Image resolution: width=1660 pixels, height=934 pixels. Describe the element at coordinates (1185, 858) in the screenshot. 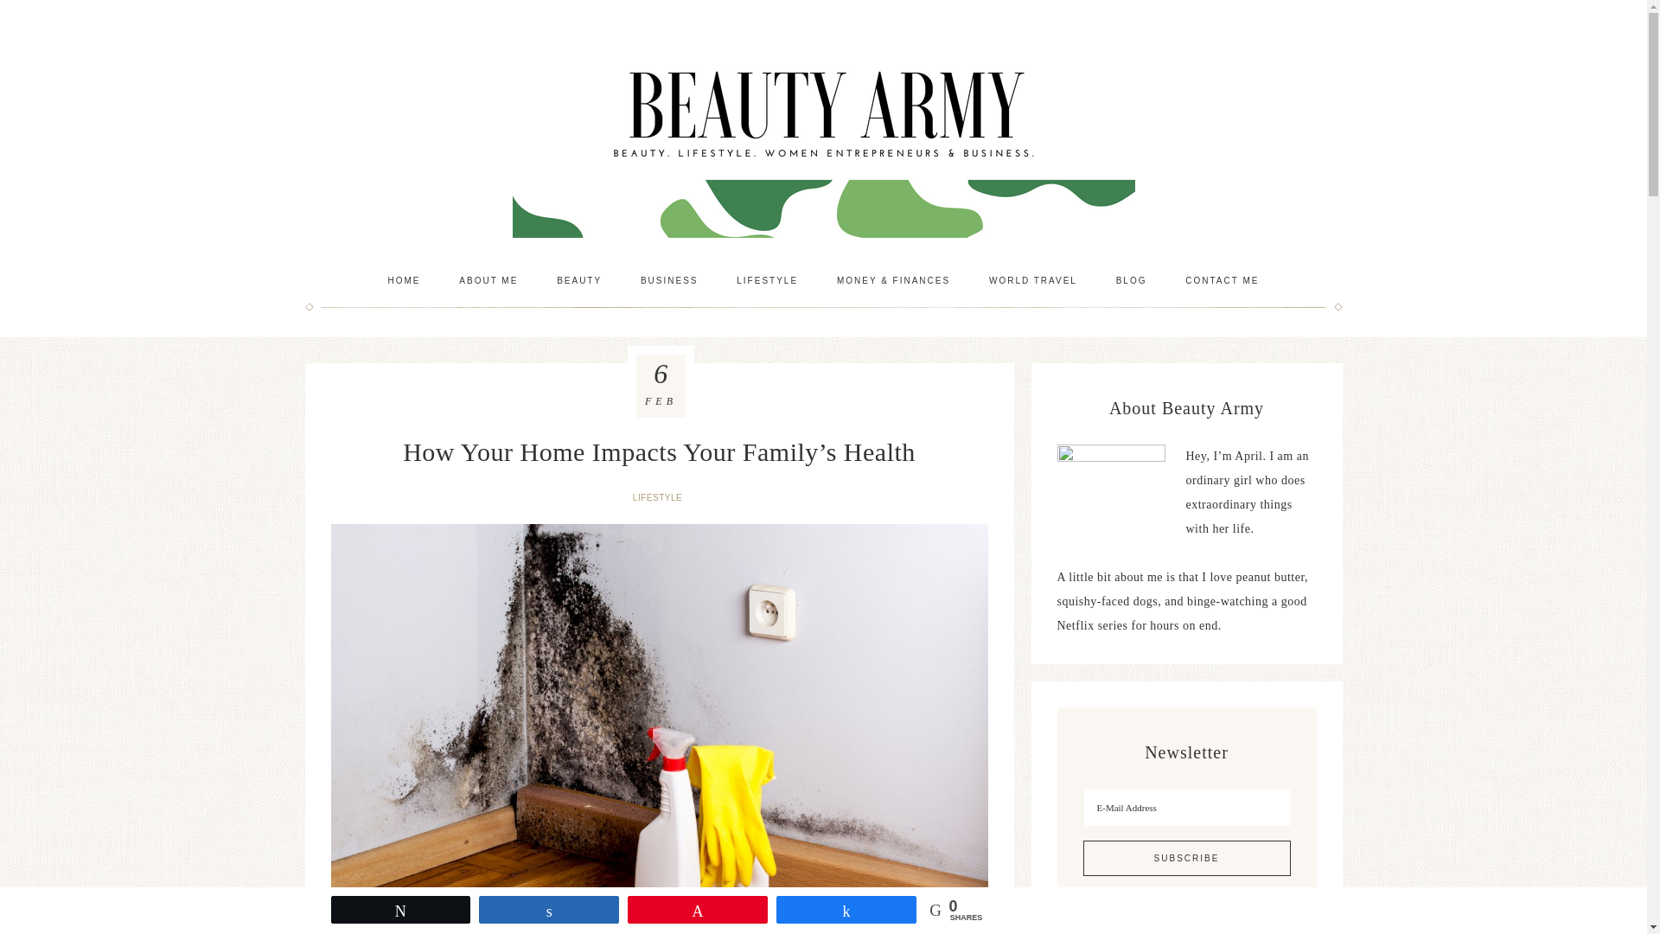

I see `Subscribe` at that location.